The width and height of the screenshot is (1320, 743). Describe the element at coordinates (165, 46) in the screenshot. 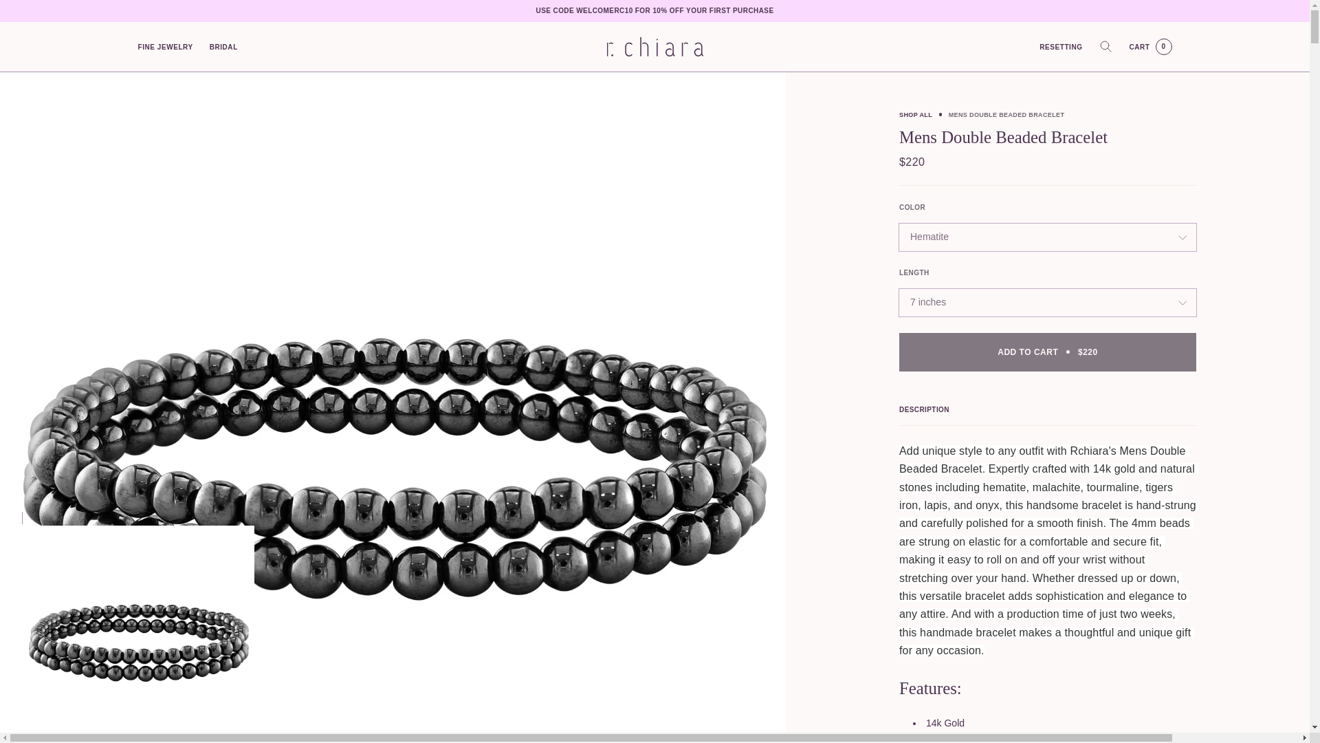

I see `FINE JEWELRY` at that location.